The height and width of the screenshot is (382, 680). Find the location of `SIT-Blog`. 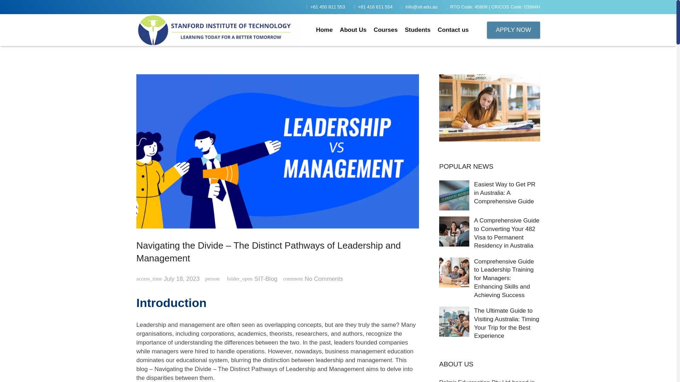

SIT-Blog is located at coordinates (266, 279).